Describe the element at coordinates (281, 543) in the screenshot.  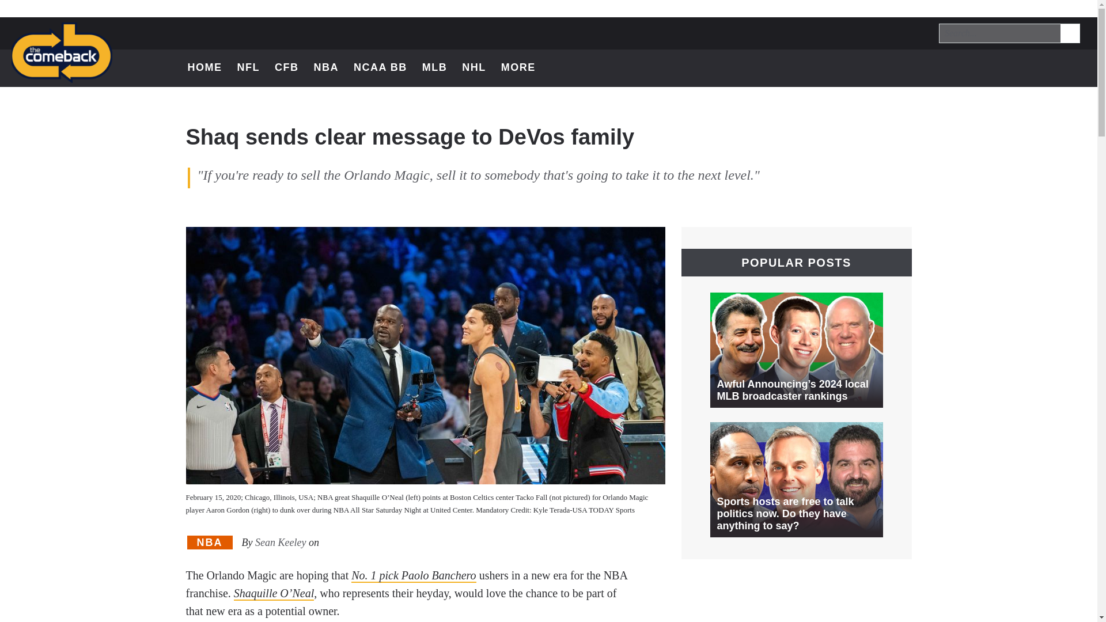
I see `Sean Keeley` at that location.